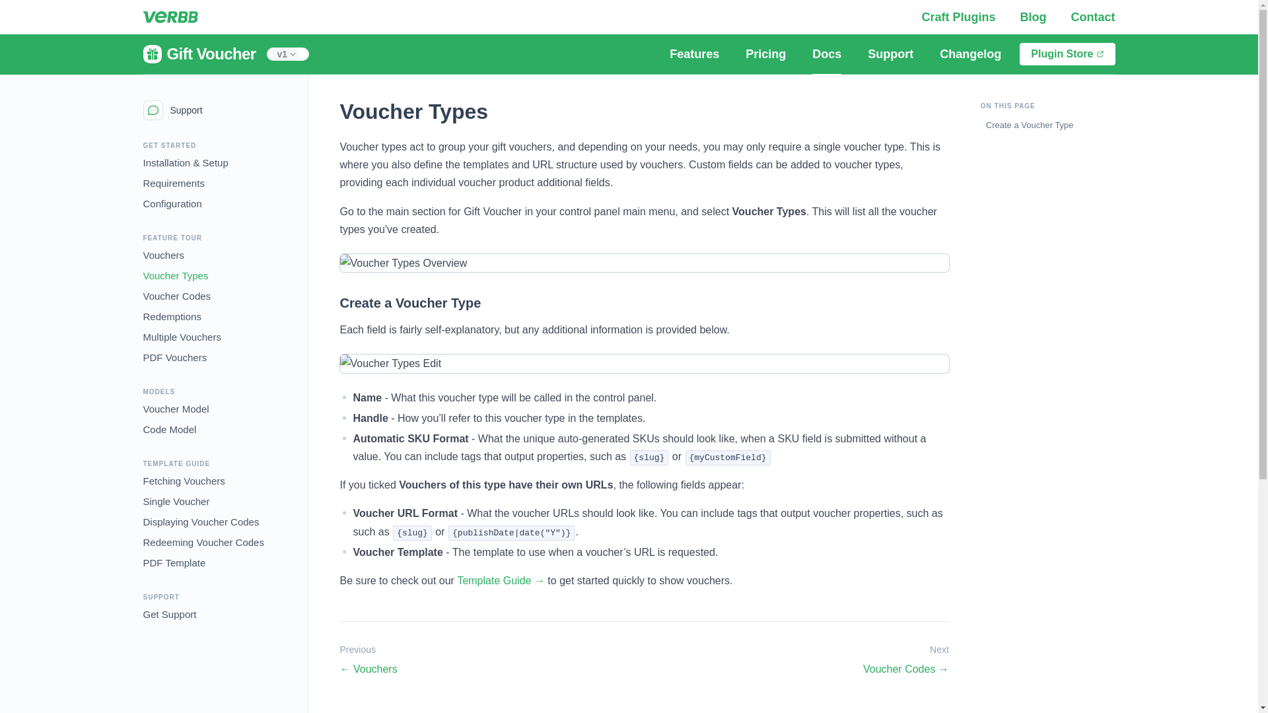 The image size is (1268, 713). Describe the element at coordinates (890, 54) in the screenshot. I see `Support` at that location.